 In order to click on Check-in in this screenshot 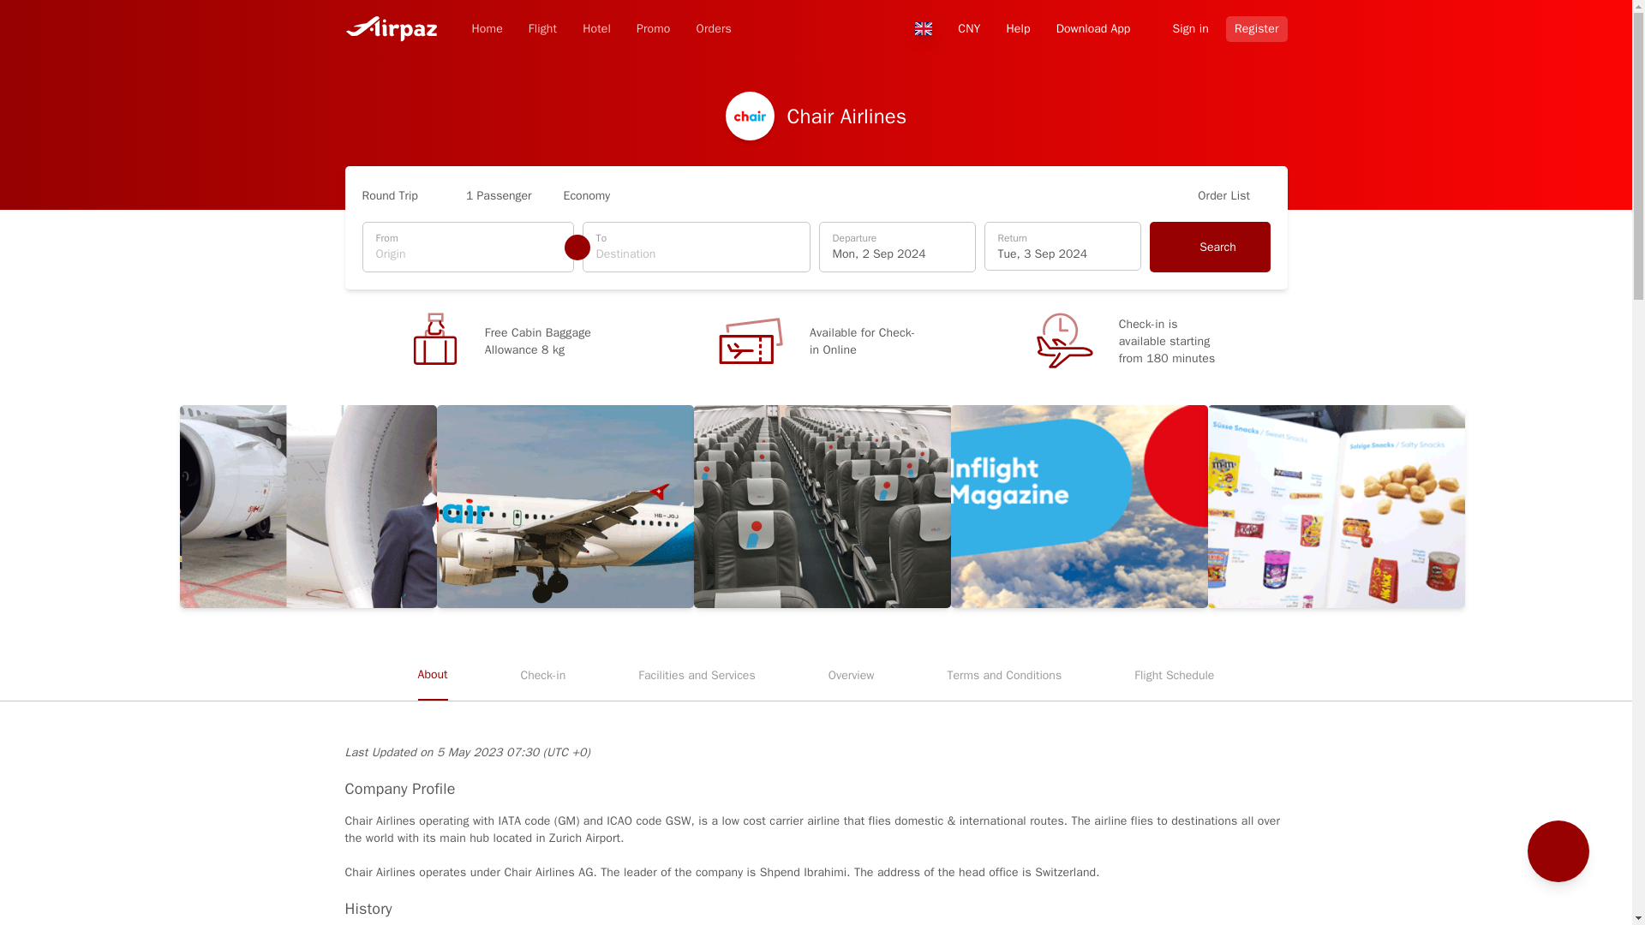, I will do `click(653, 29)`.